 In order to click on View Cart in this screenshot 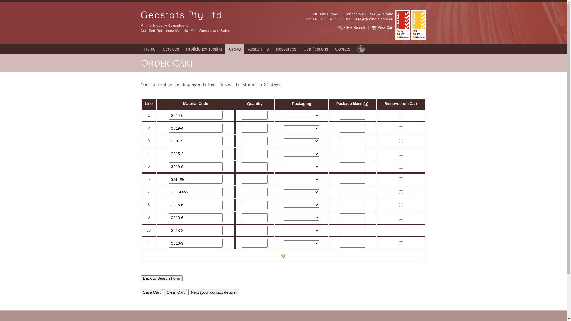, I will do `click(385, 28)`.